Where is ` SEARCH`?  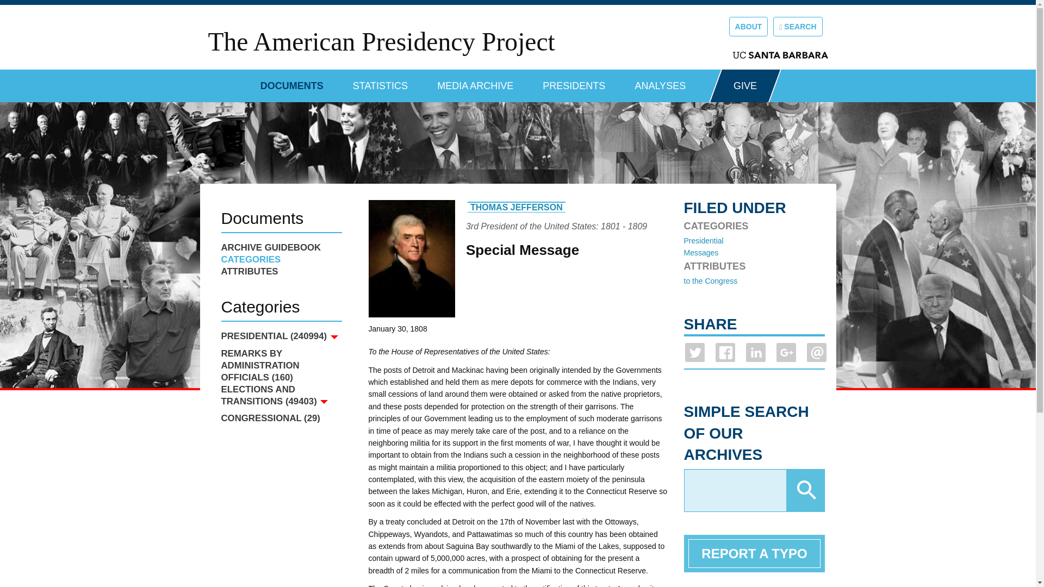  SEARCH is located at coordinates (798, 26).